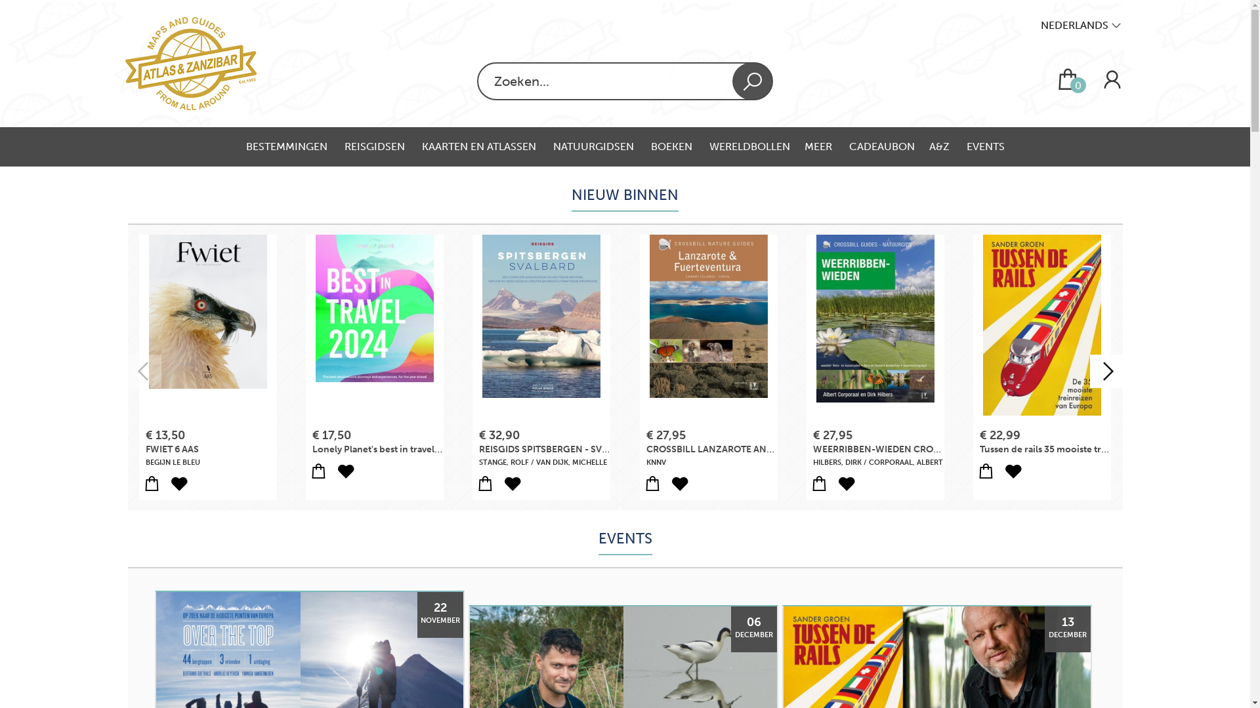  I want to click on CROSSBILL LANZAROTE AND FUERTEVENTURA , so click(709, 332).